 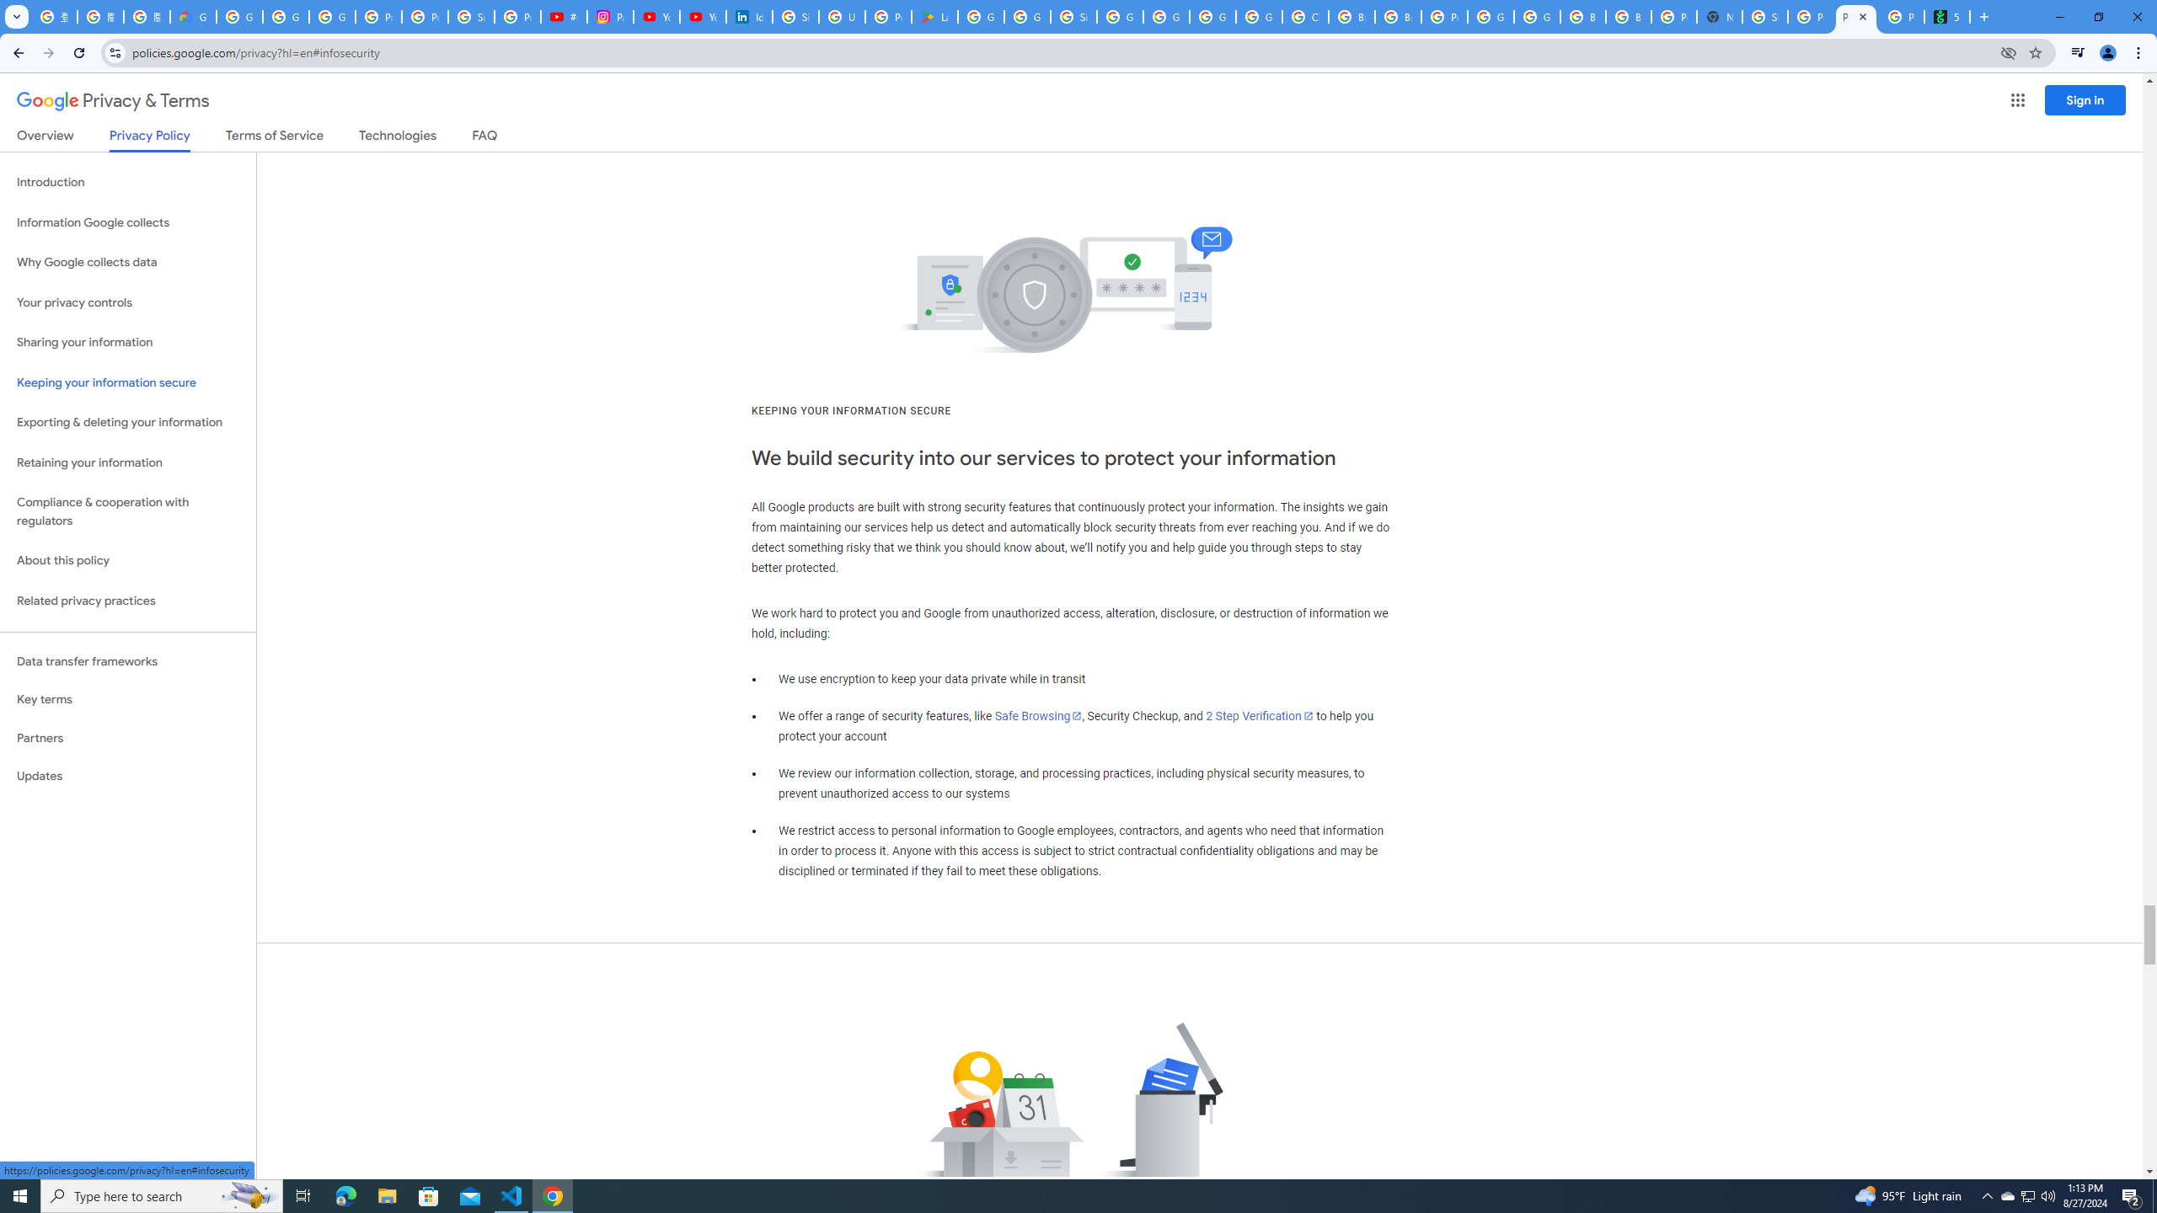 I want to click on Browse Chrome as a guest - Computer - Google Chrome Help, so click(x=1582, y=17).